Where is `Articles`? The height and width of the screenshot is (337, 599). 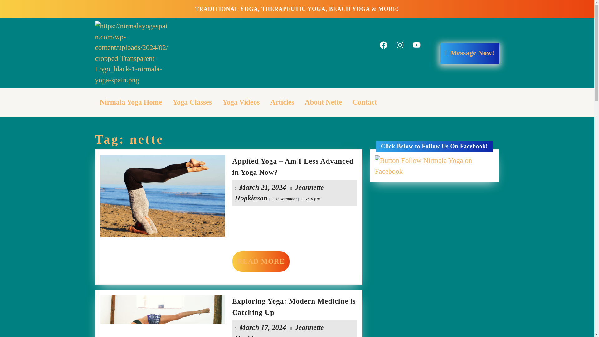
Articles is located at coordinates (365, 102).